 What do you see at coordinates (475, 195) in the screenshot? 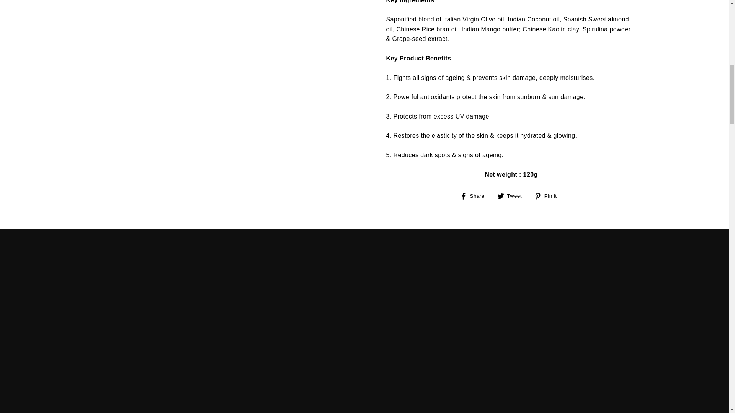
I see `Share on Facebook` at bounding box center [475, 195].